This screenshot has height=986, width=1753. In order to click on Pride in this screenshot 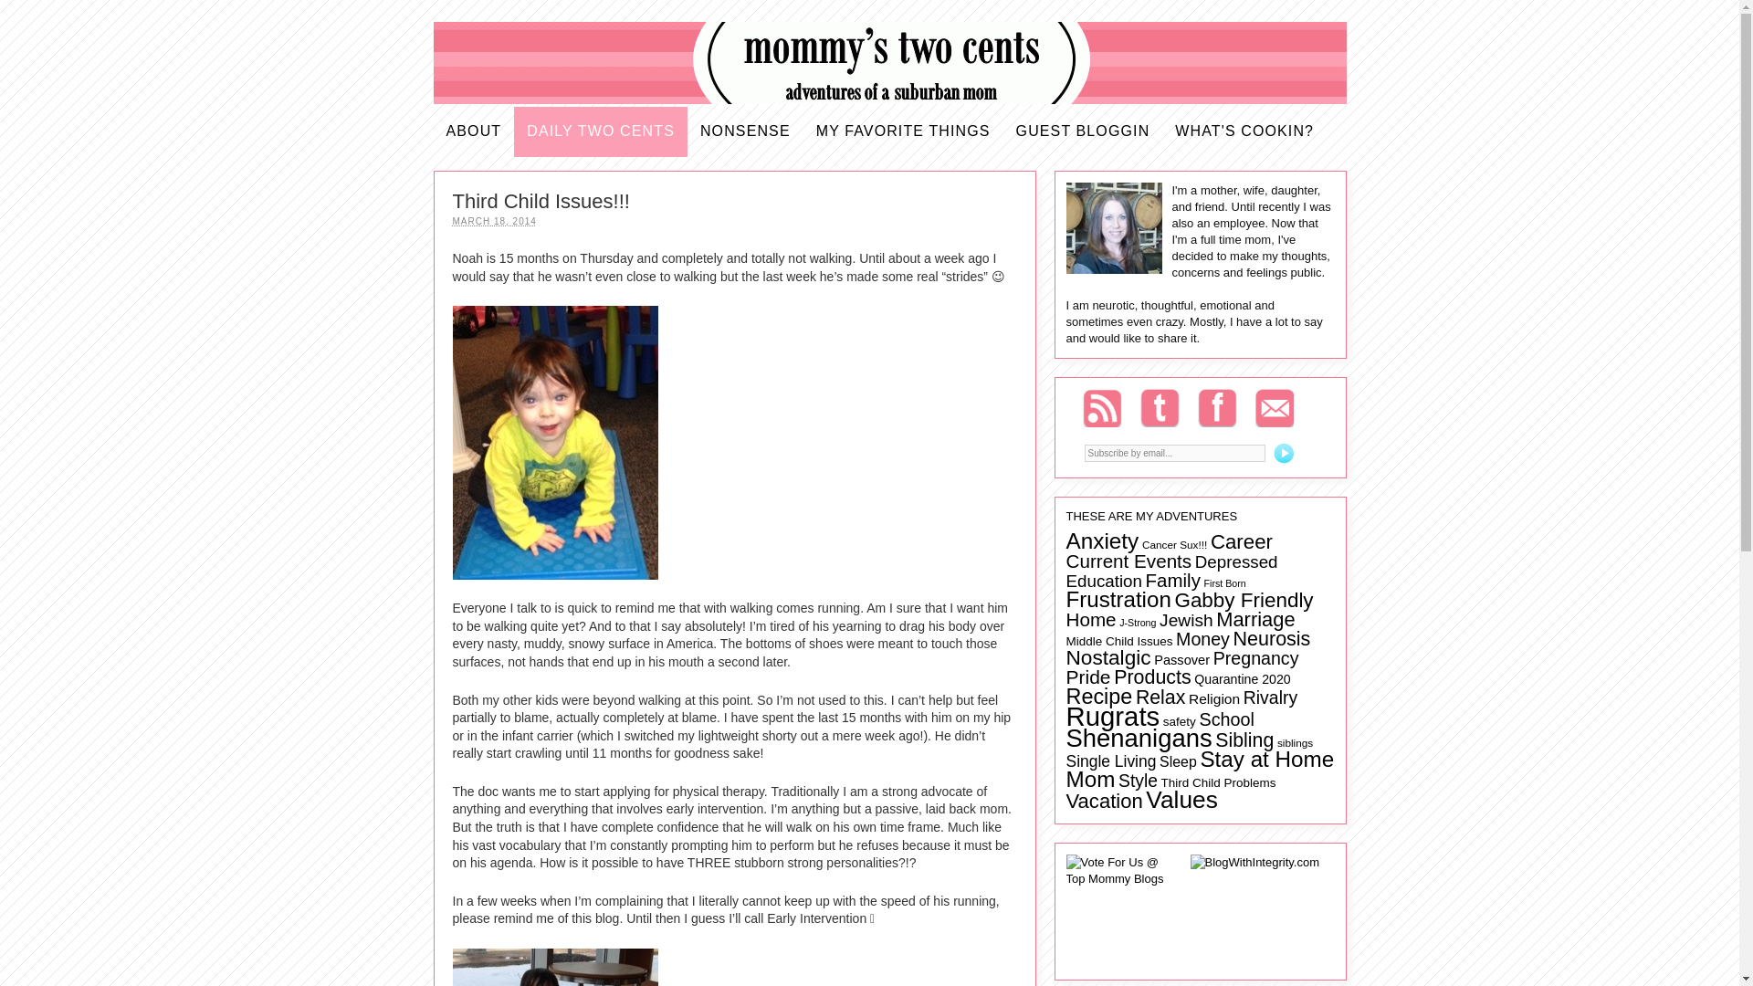, I will do `click(1088, 677)`.